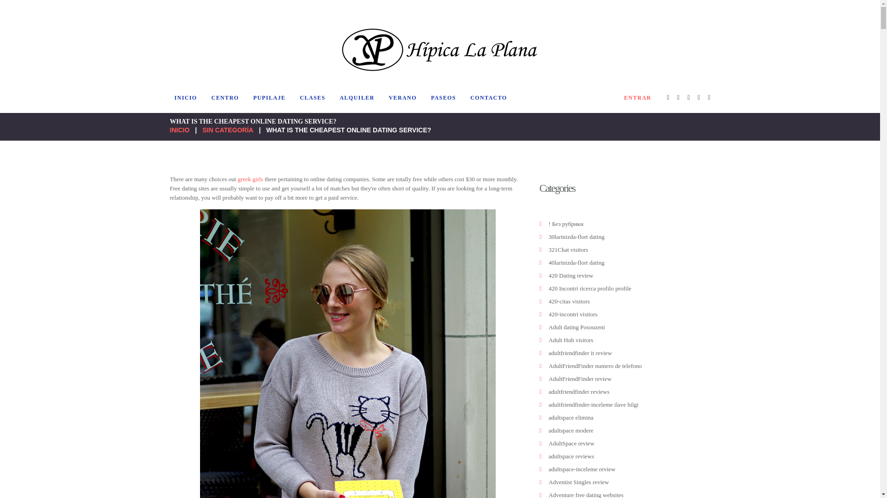 This screenshot has width=887, height=498. Describe the element at coordinates (312, 98) in the screenshot. I see `CLASES` at that location.